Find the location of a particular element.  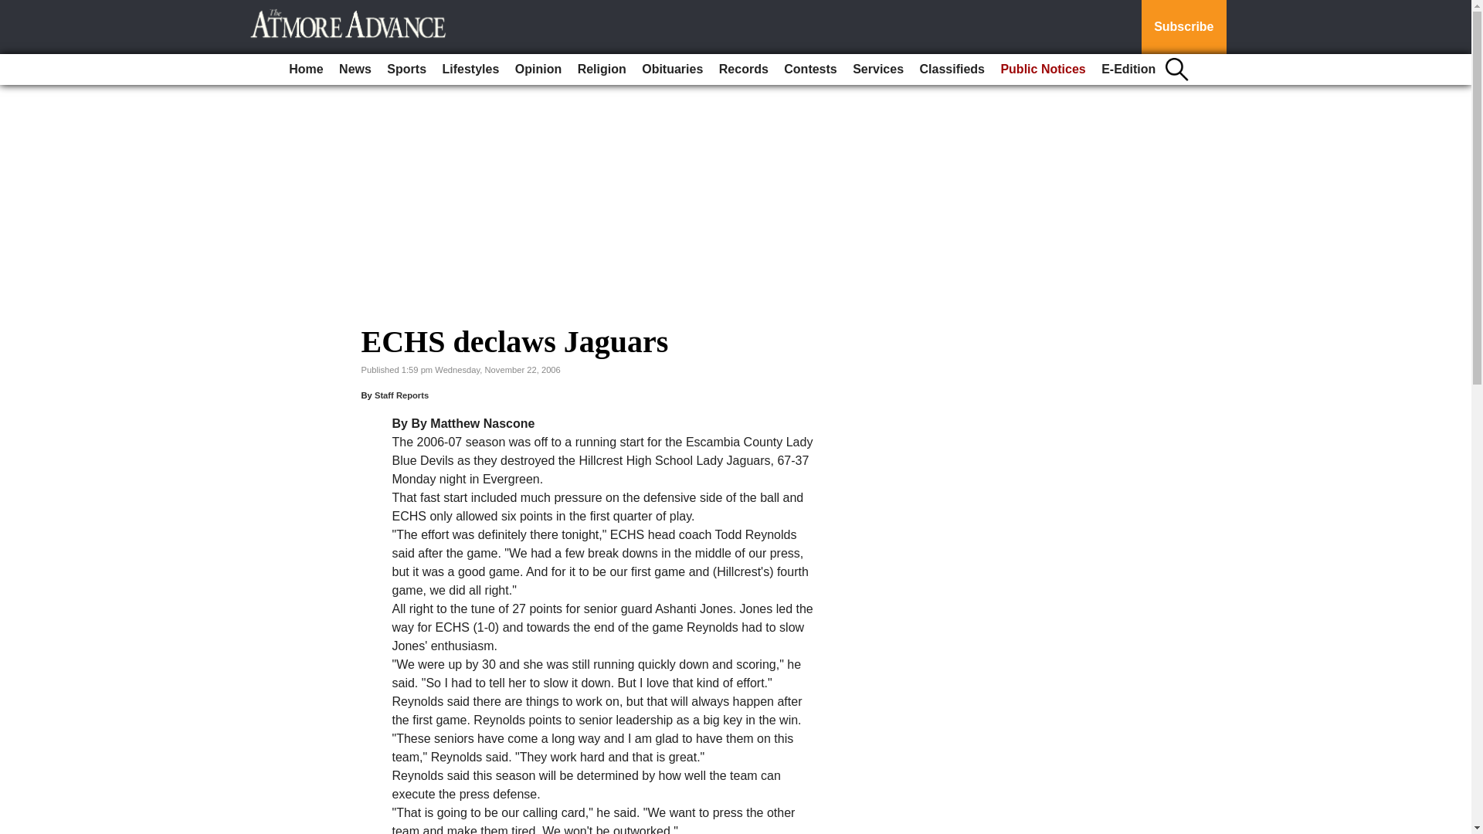

Subscribe is located at coordinates (1183, 27).